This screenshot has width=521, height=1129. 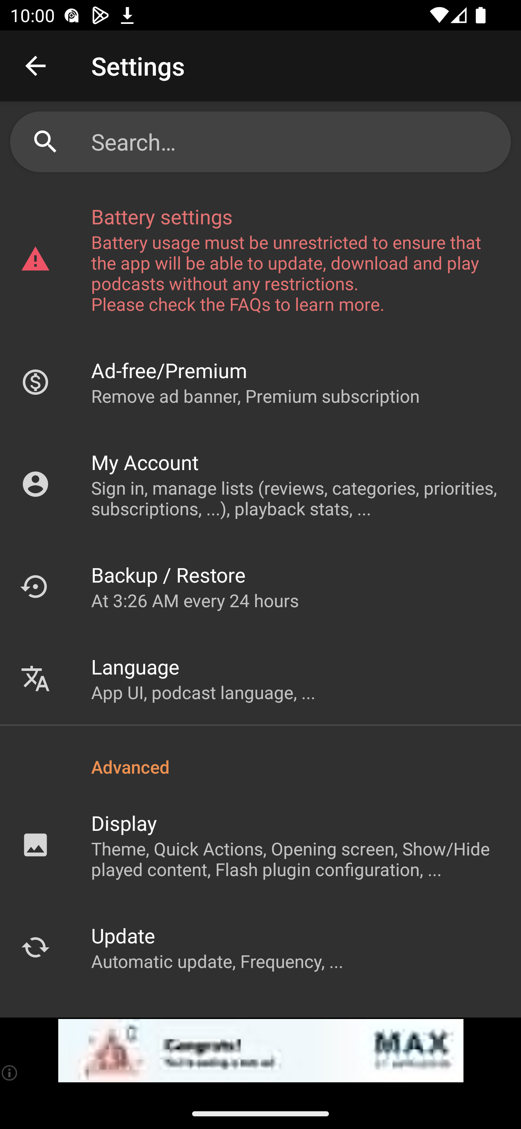 I want to click on app-monetization, so click(x=260, y=1051).